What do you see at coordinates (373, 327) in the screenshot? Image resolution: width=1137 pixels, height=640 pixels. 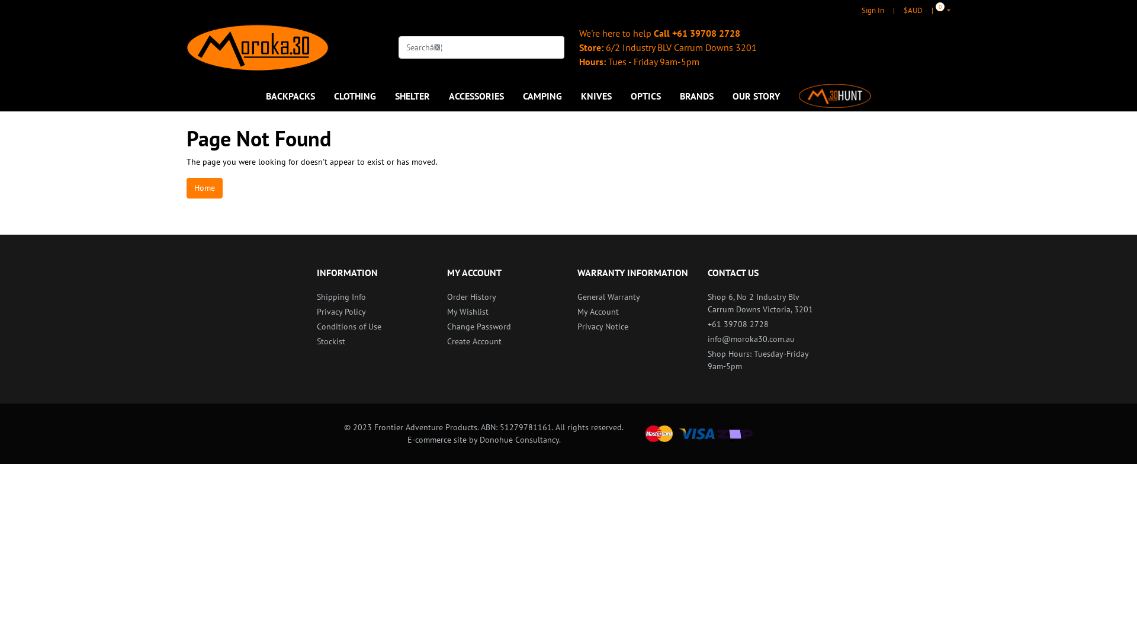 I see `Conditions of Use` at bounding box center [373, 327].